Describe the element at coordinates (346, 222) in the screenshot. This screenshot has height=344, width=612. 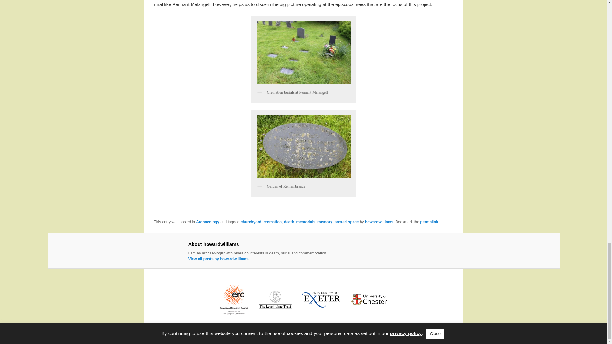
I see `sacred space` at that location.